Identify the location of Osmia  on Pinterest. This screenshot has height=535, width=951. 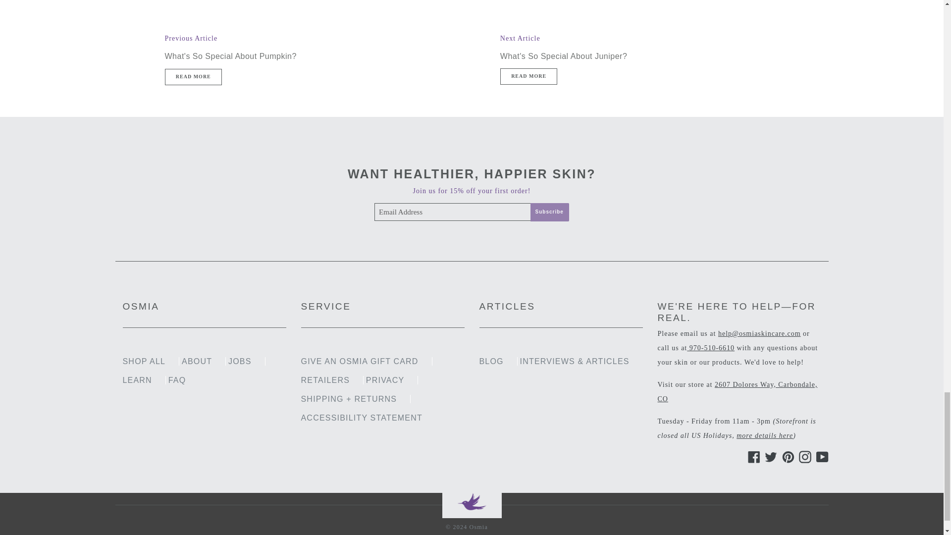
(787, 457).